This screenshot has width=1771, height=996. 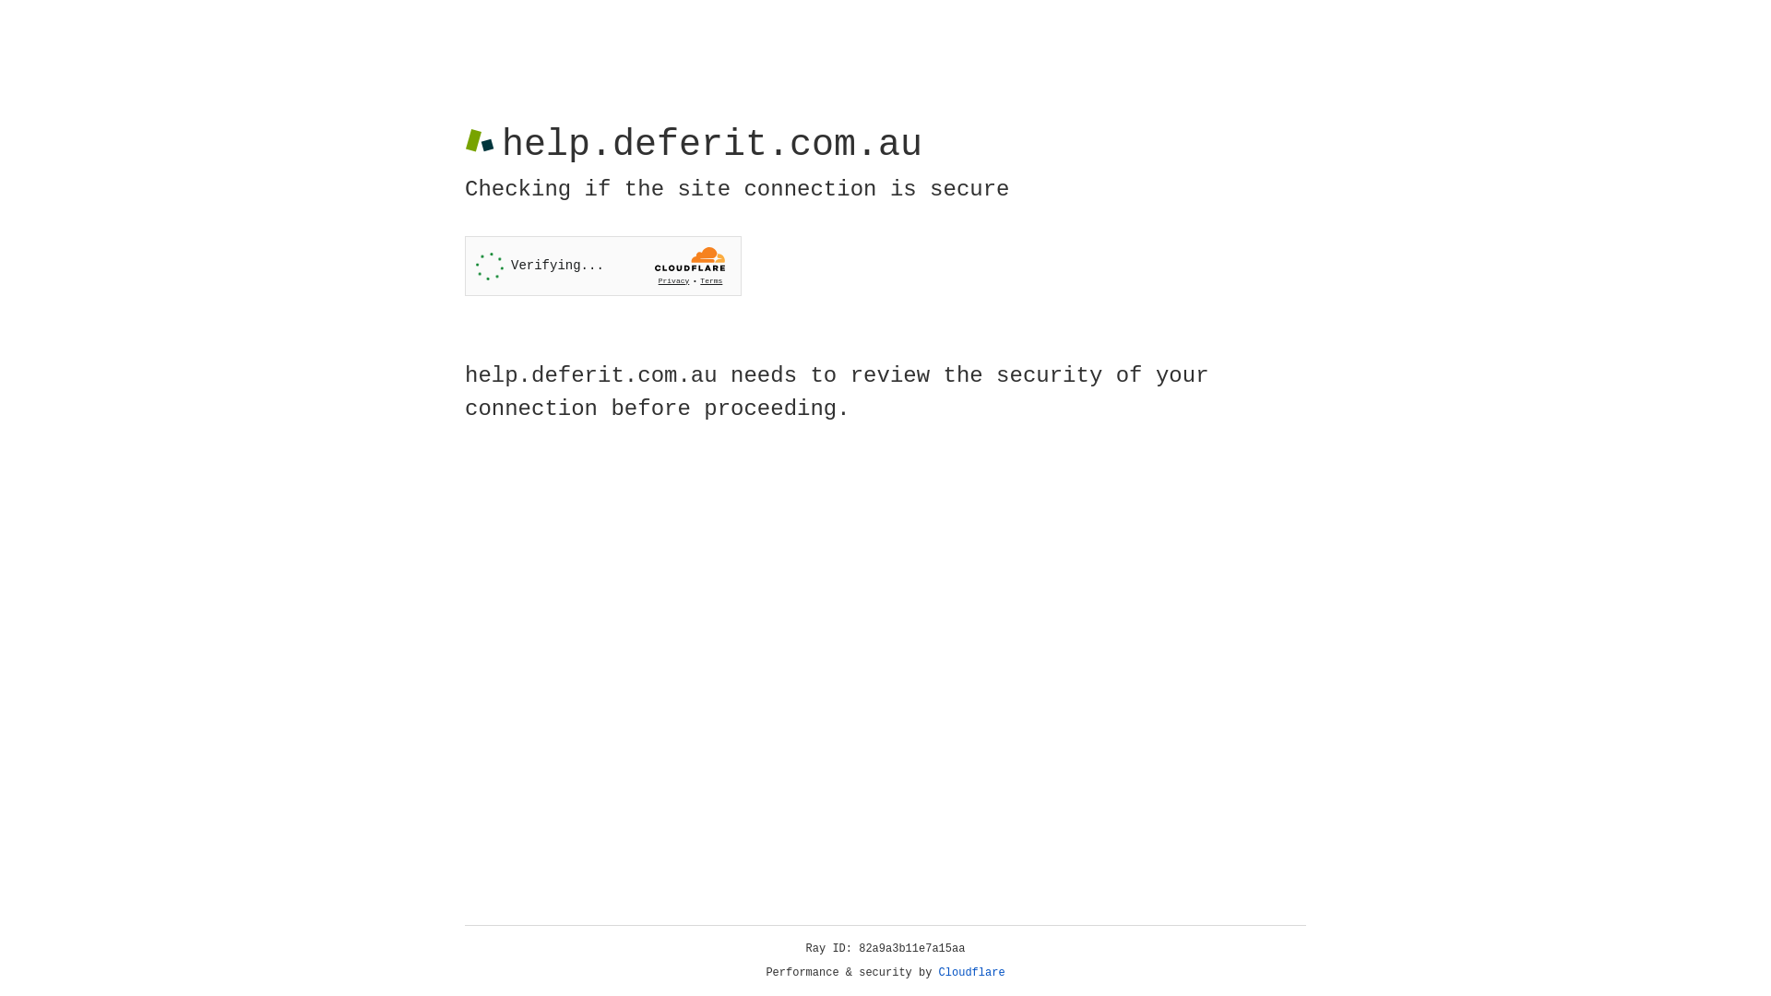 What do you see at coordinates (603, 266) in the screenshot?
I see `Widget containing a Cloudflare security challenge` at bounding box center [603, 266].